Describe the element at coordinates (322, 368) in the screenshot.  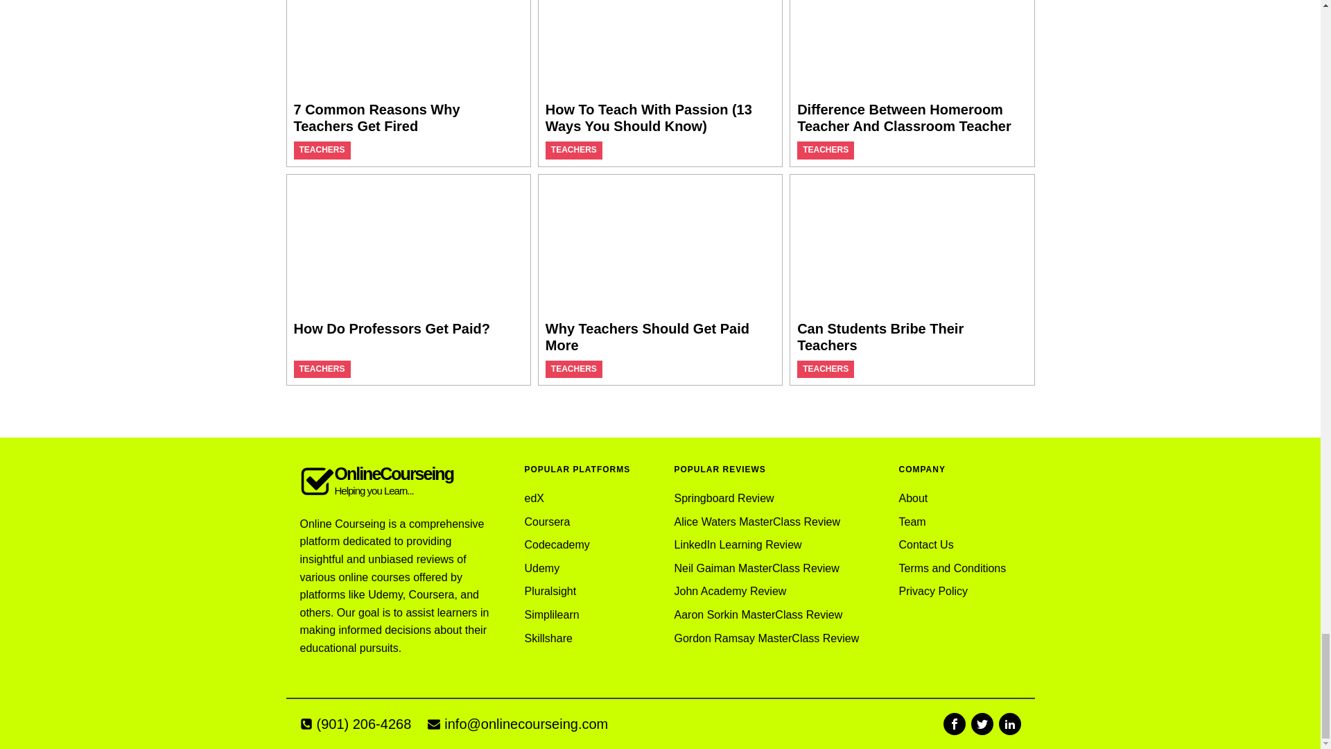
I see `TEACHERS` at that location.